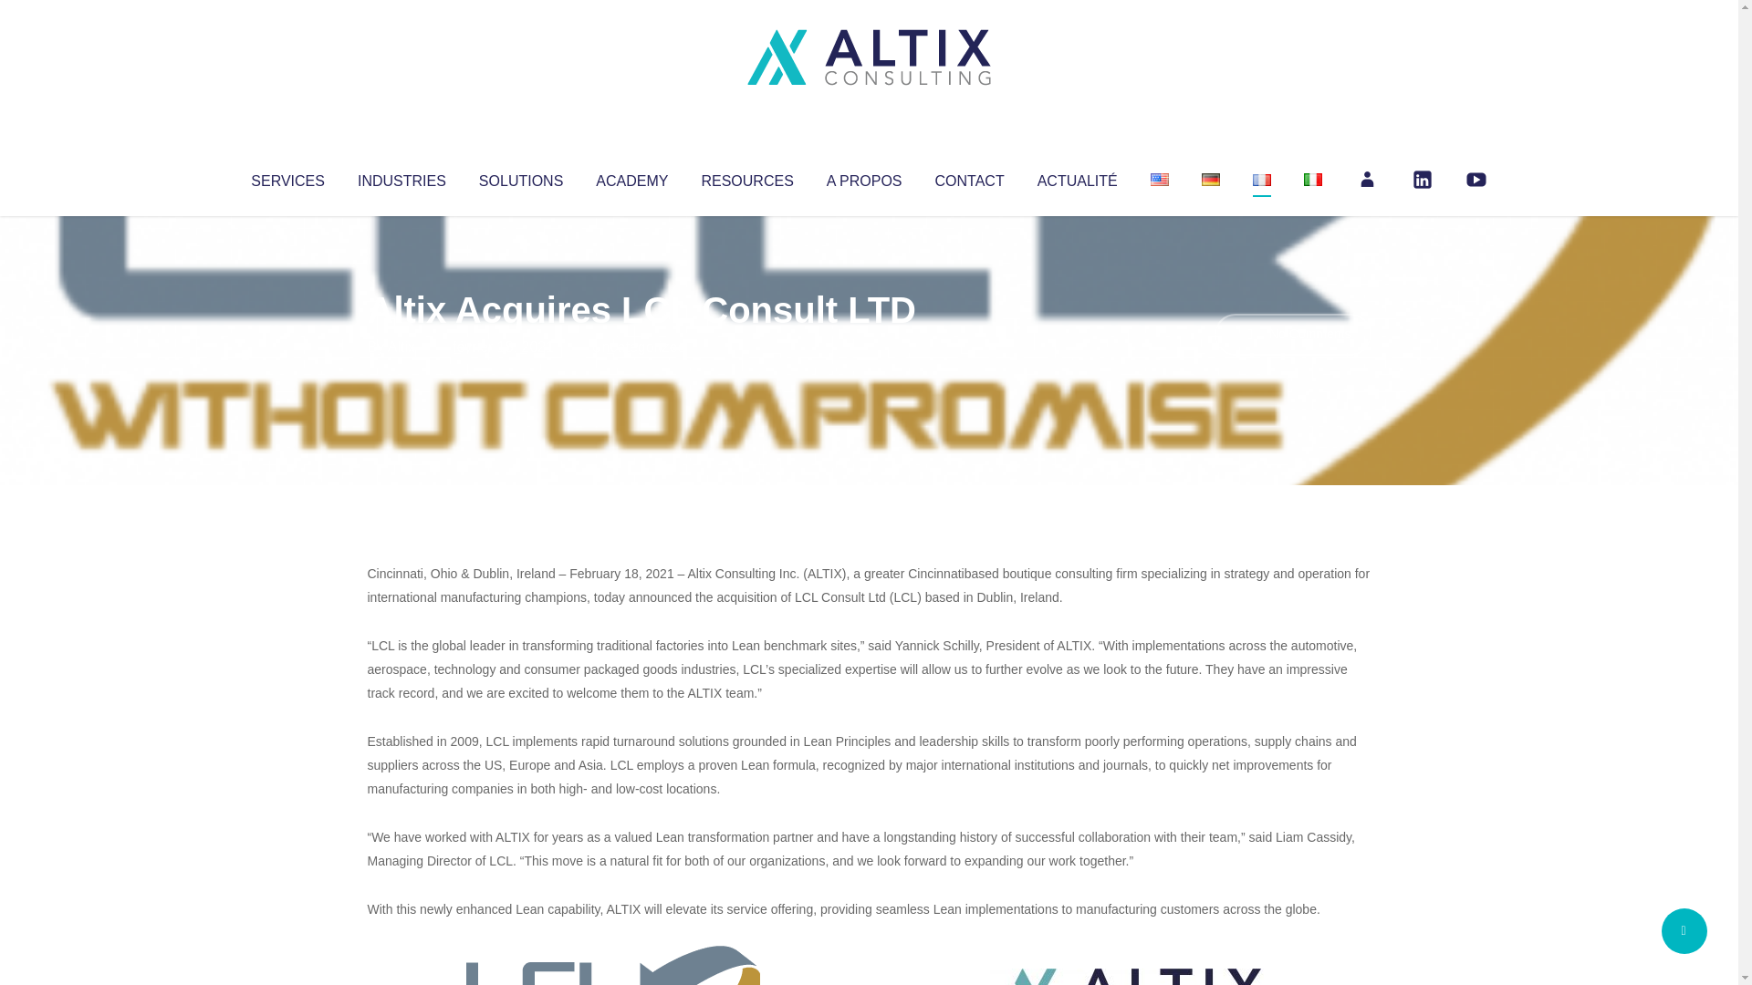  I want to click on RESOURCES, so click(746, 177).